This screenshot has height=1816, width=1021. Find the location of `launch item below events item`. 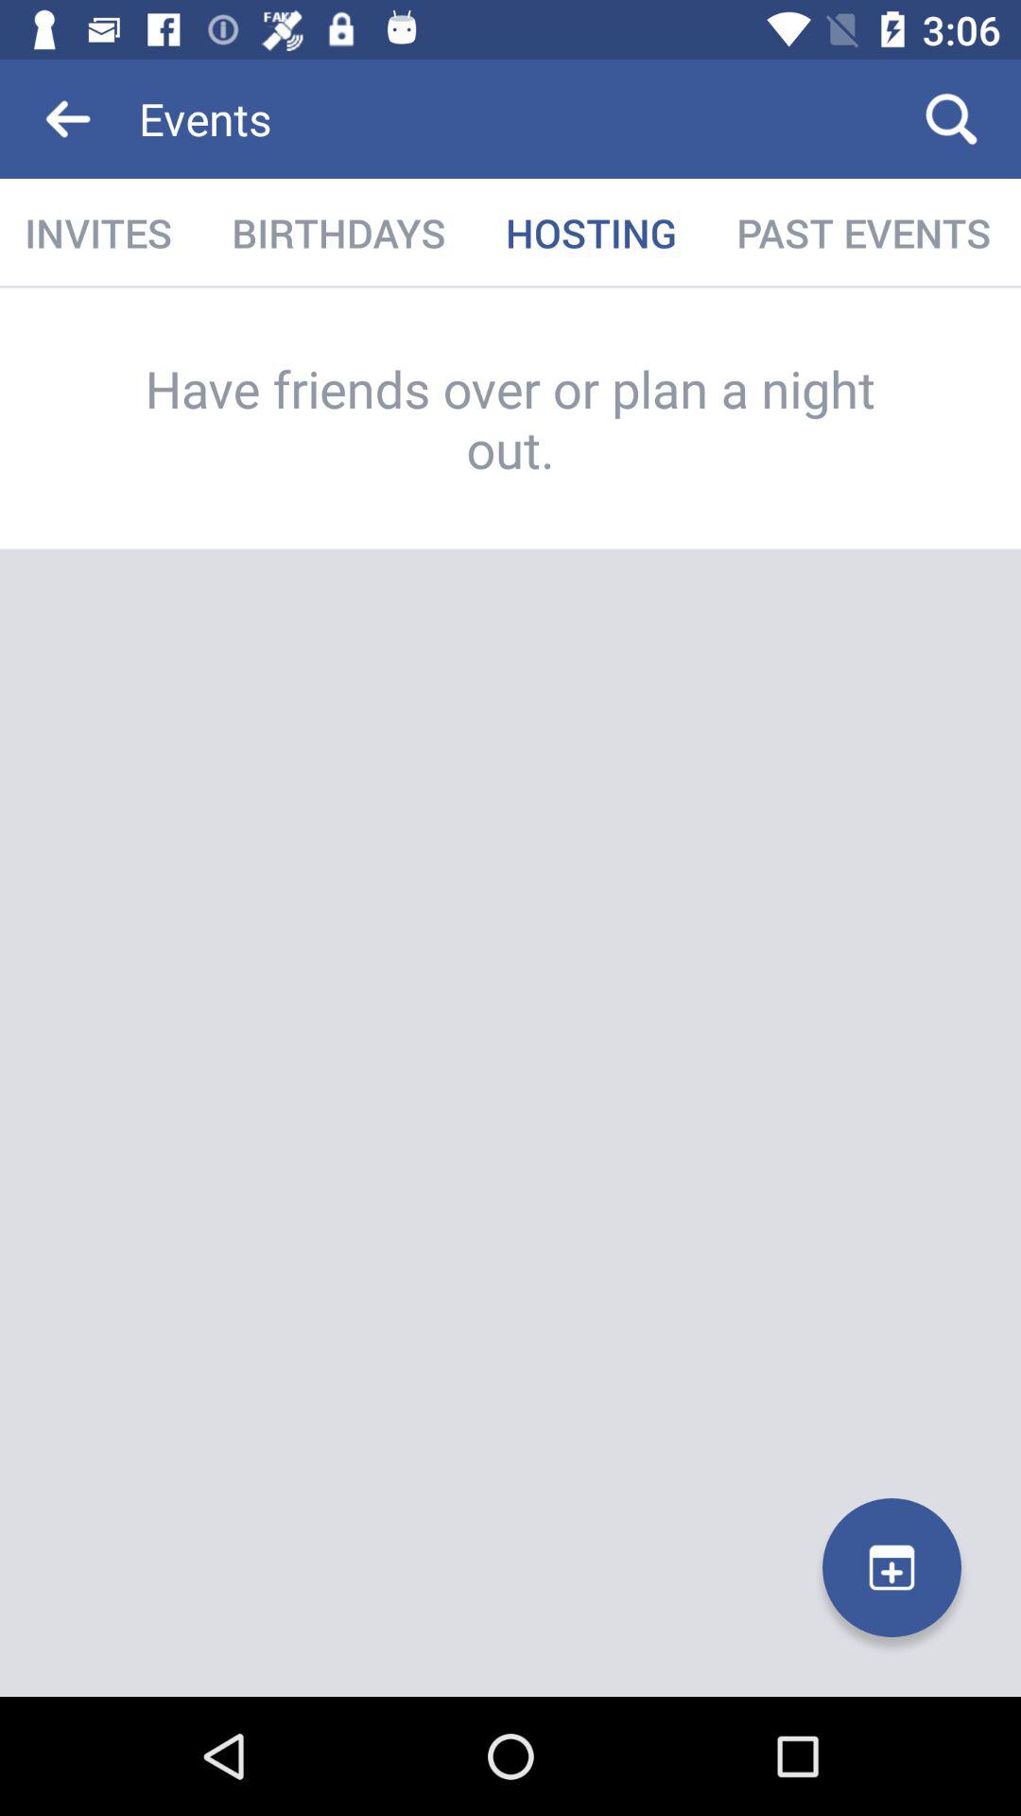

launch item below events item is located at coordinates (591, 233).